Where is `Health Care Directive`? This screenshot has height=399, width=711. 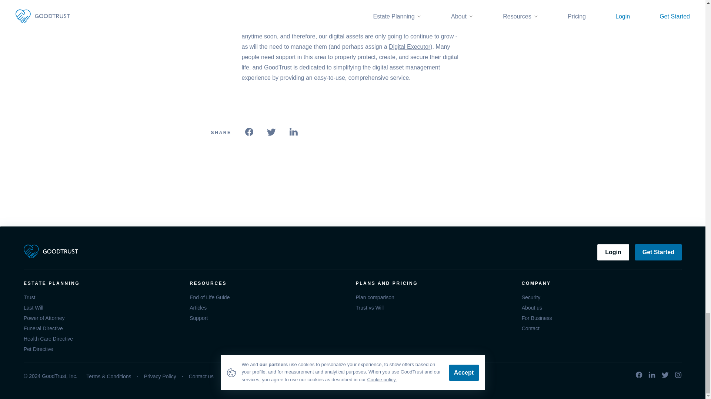
Health Care Directive is located at coordinates (103, 338).